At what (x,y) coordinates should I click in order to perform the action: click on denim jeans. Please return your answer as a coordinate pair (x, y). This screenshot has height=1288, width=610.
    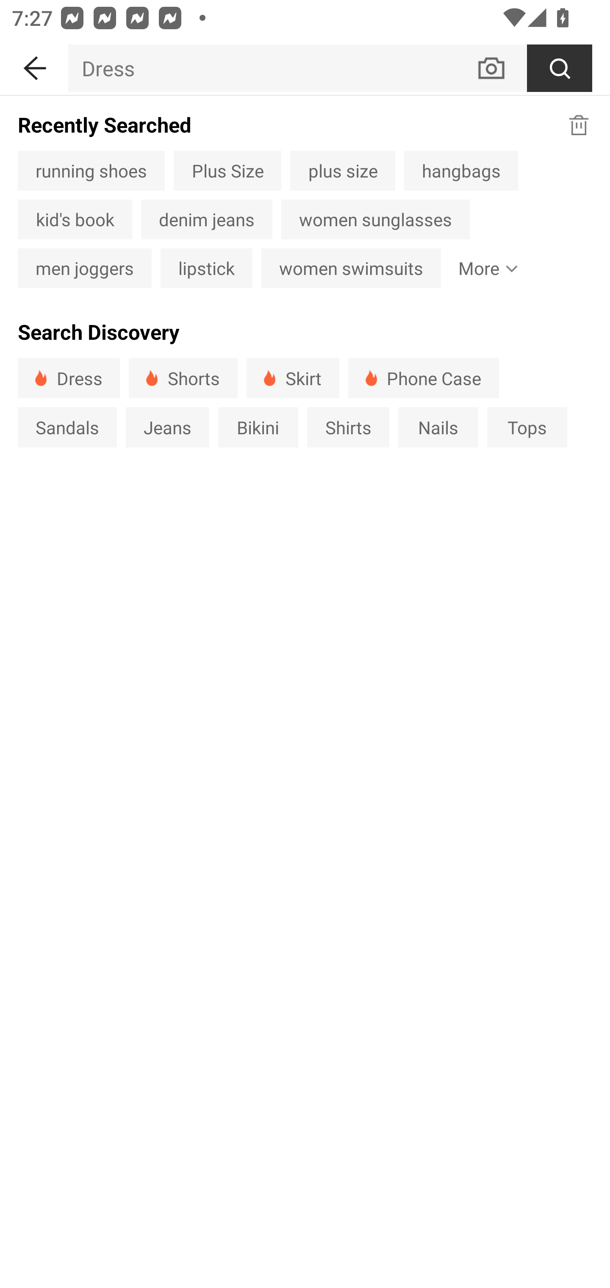
    Looking at the image, I should click on (207, 219).